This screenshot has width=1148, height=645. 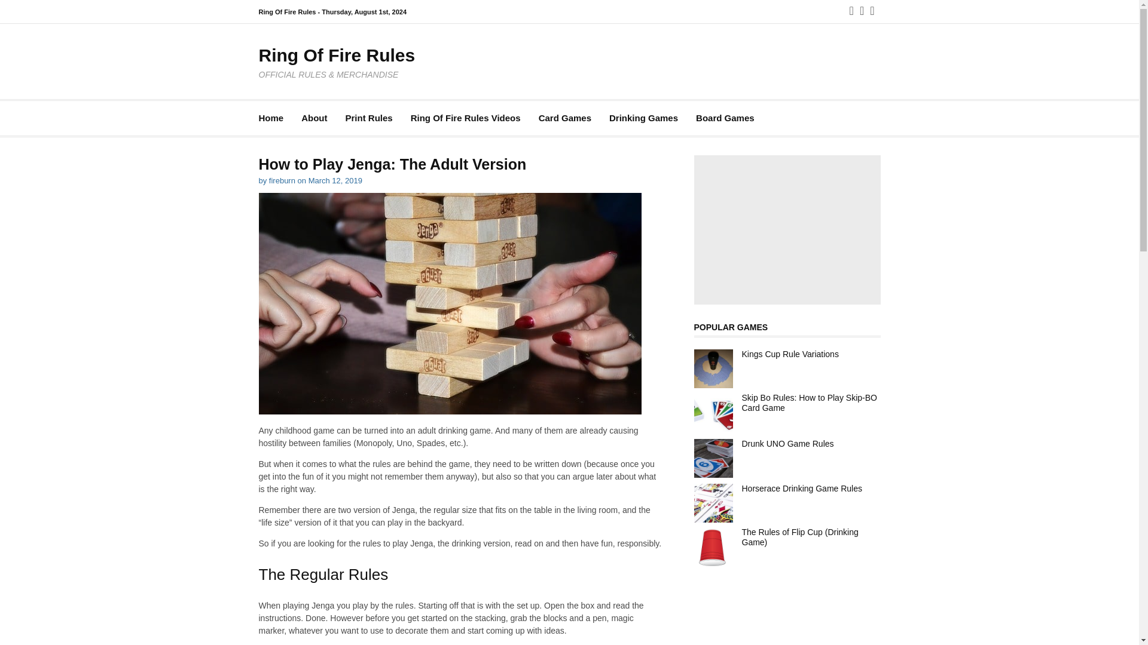 What do you see at coordinates (801, 489) in the screenshot?
I see `Horserace Drinking Game Rules` at bounding box center [801, 489].